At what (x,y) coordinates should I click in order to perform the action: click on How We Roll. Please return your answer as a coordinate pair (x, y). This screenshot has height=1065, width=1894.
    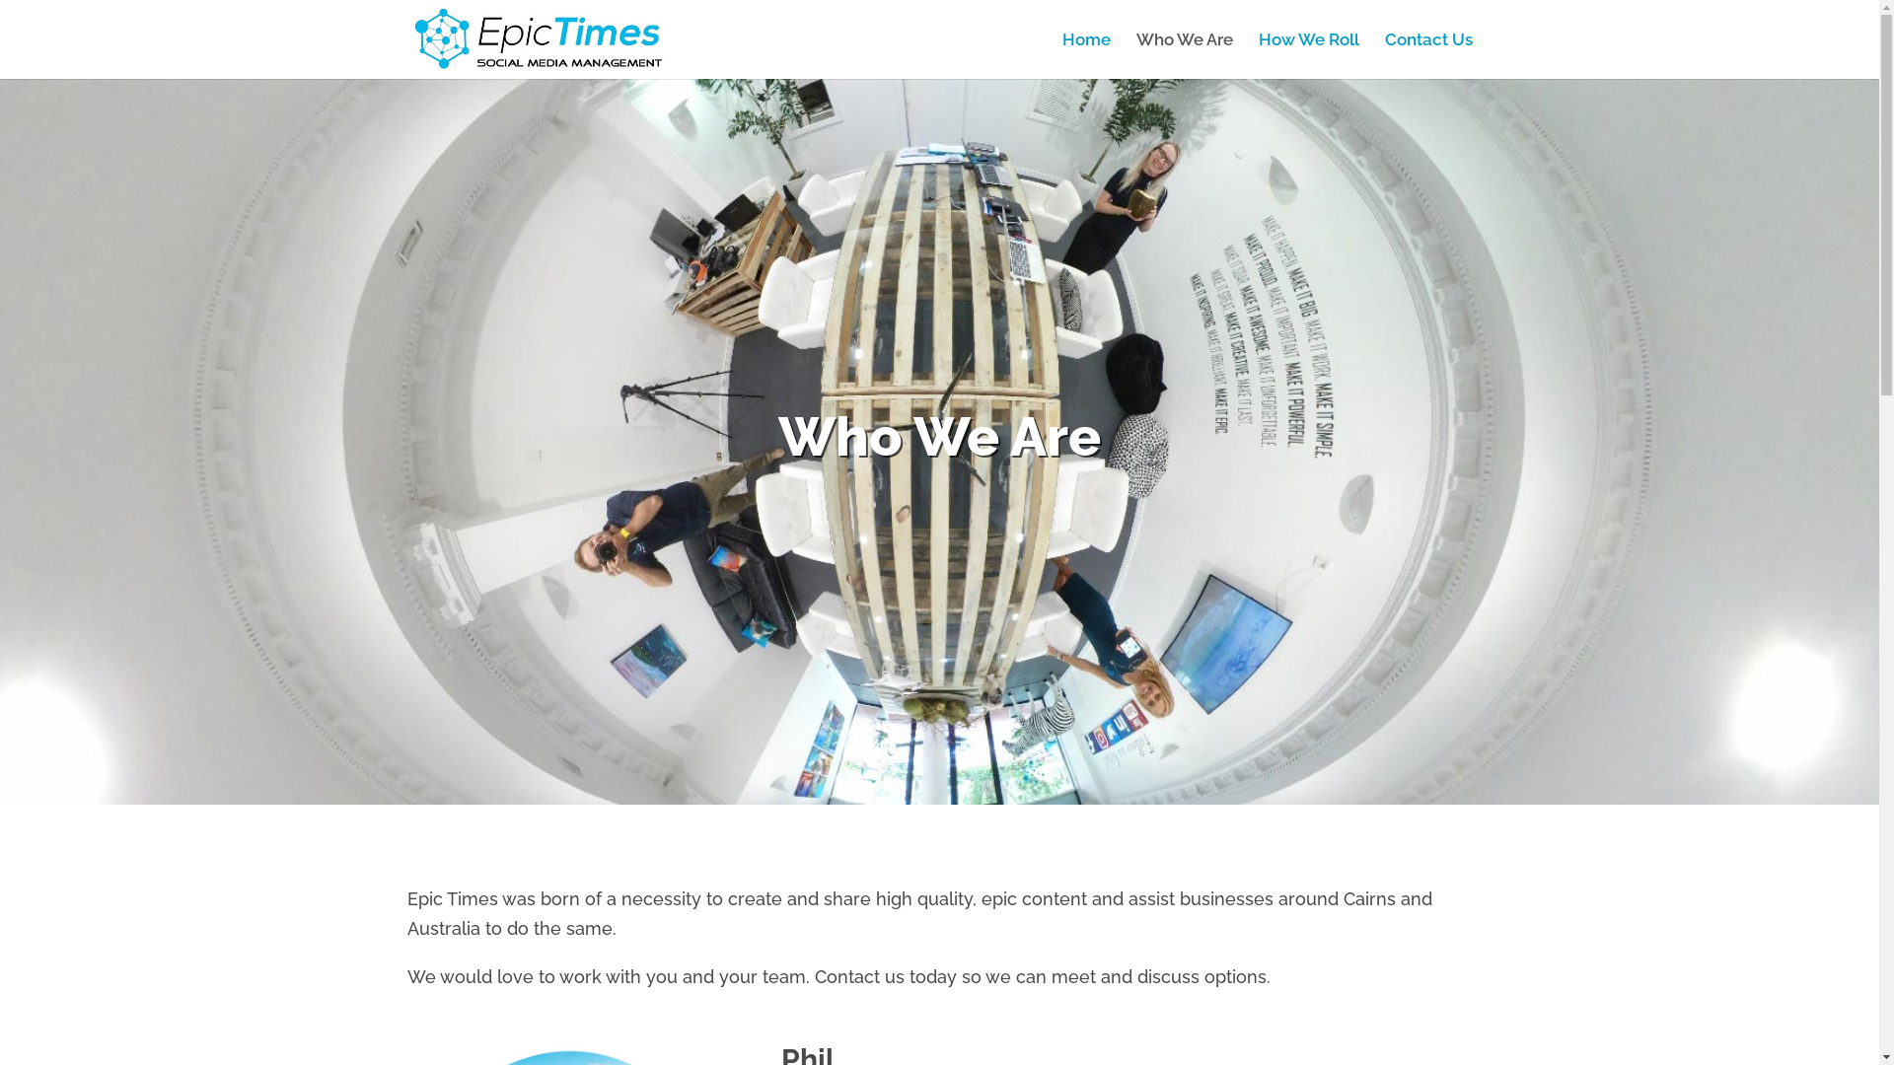
    Looking at the image, I should click on (1309, 55).